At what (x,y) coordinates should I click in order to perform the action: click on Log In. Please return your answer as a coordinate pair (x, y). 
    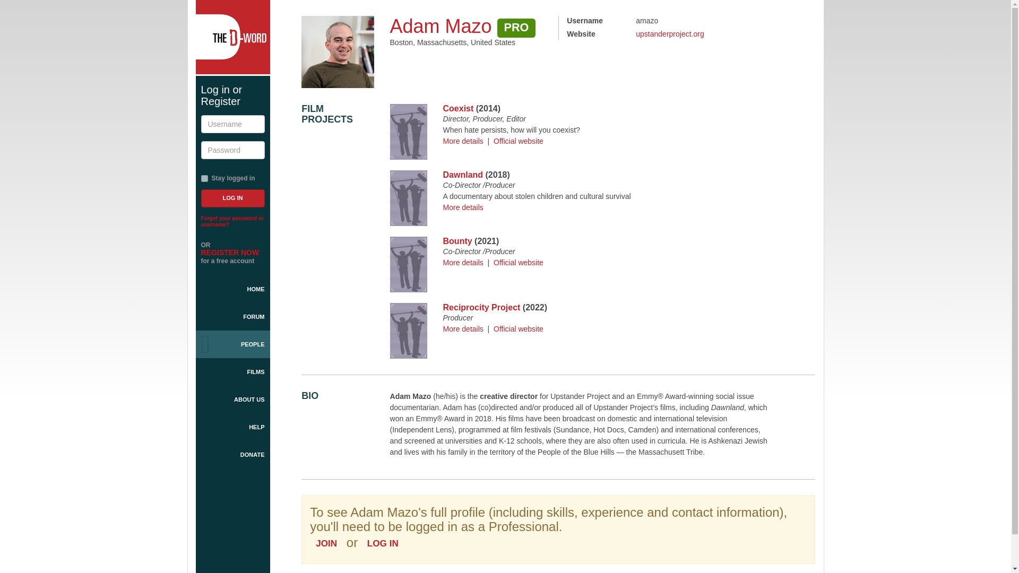
    Looking at the image, I should click on (232, 198).